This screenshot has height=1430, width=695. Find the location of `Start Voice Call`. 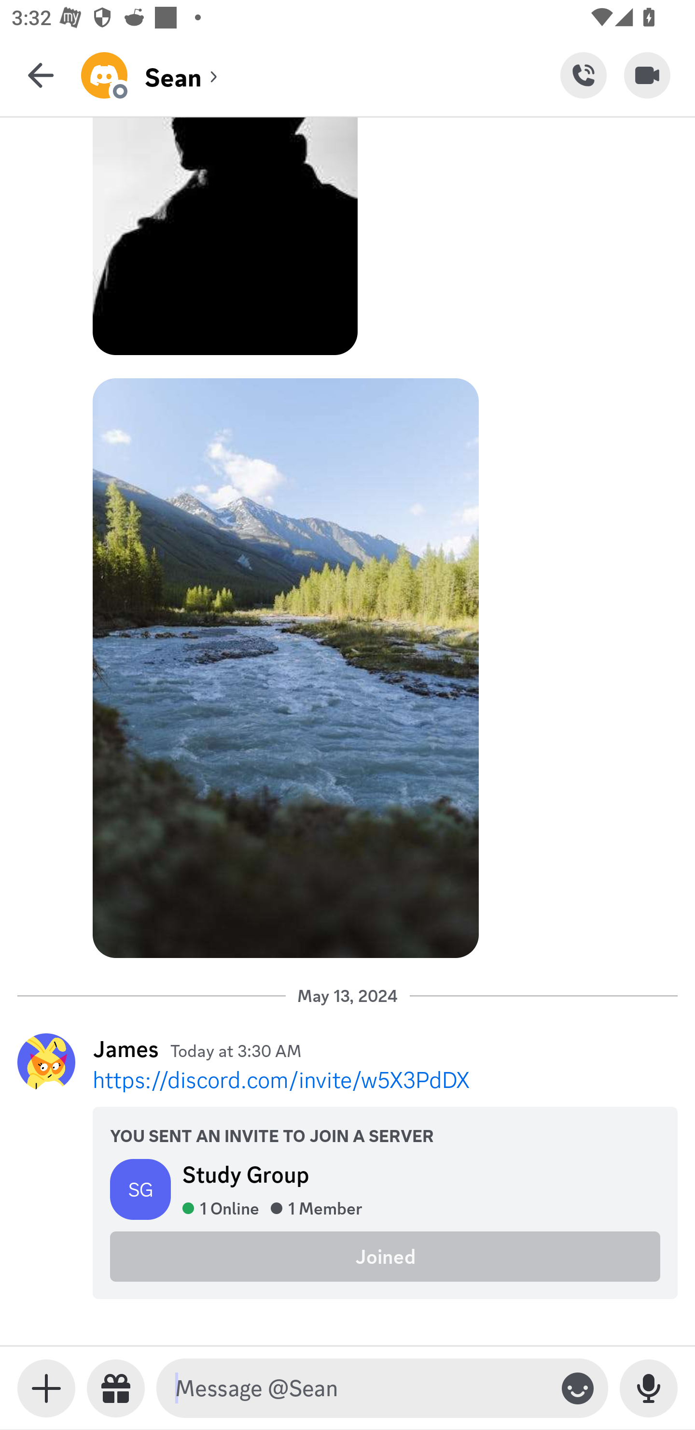

Start Voice Call is located at coordinates (583, 75).